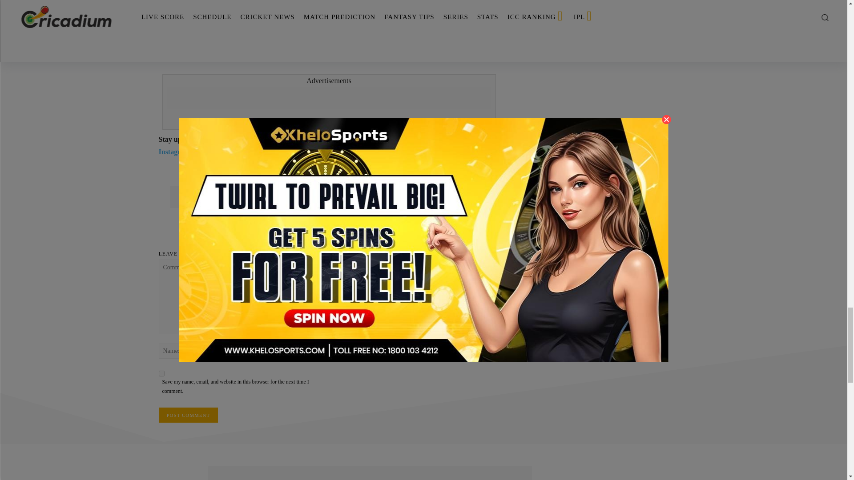 Image resolution: width=854 pixels, height=480 pixels. Describe the element at coordinates (161, 373) in the screenshot. I see `yes` at that location.